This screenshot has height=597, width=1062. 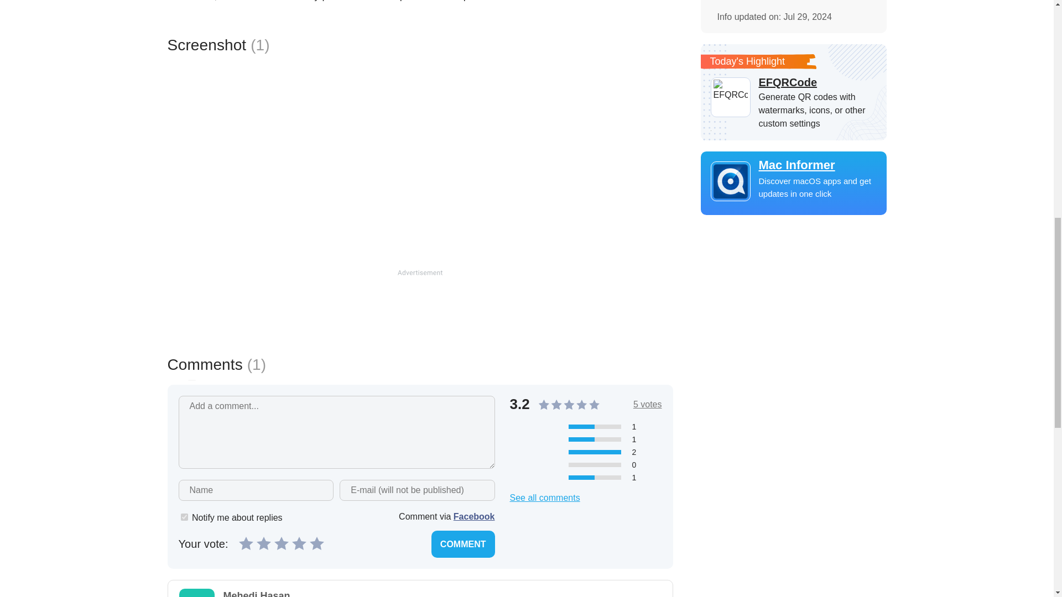 I want to click on 3, so click(x=281, y=542).